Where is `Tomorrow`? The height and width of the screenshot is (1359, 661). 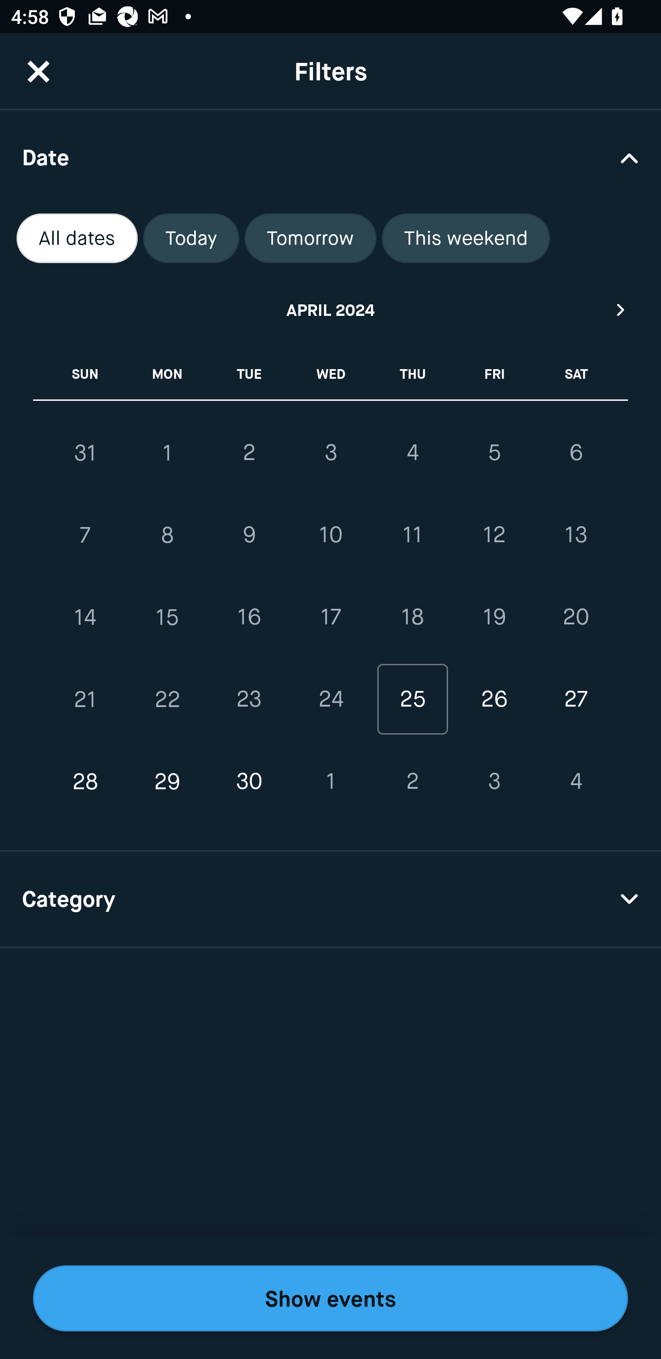 Tomorrow is located at coordinates (310, 238).